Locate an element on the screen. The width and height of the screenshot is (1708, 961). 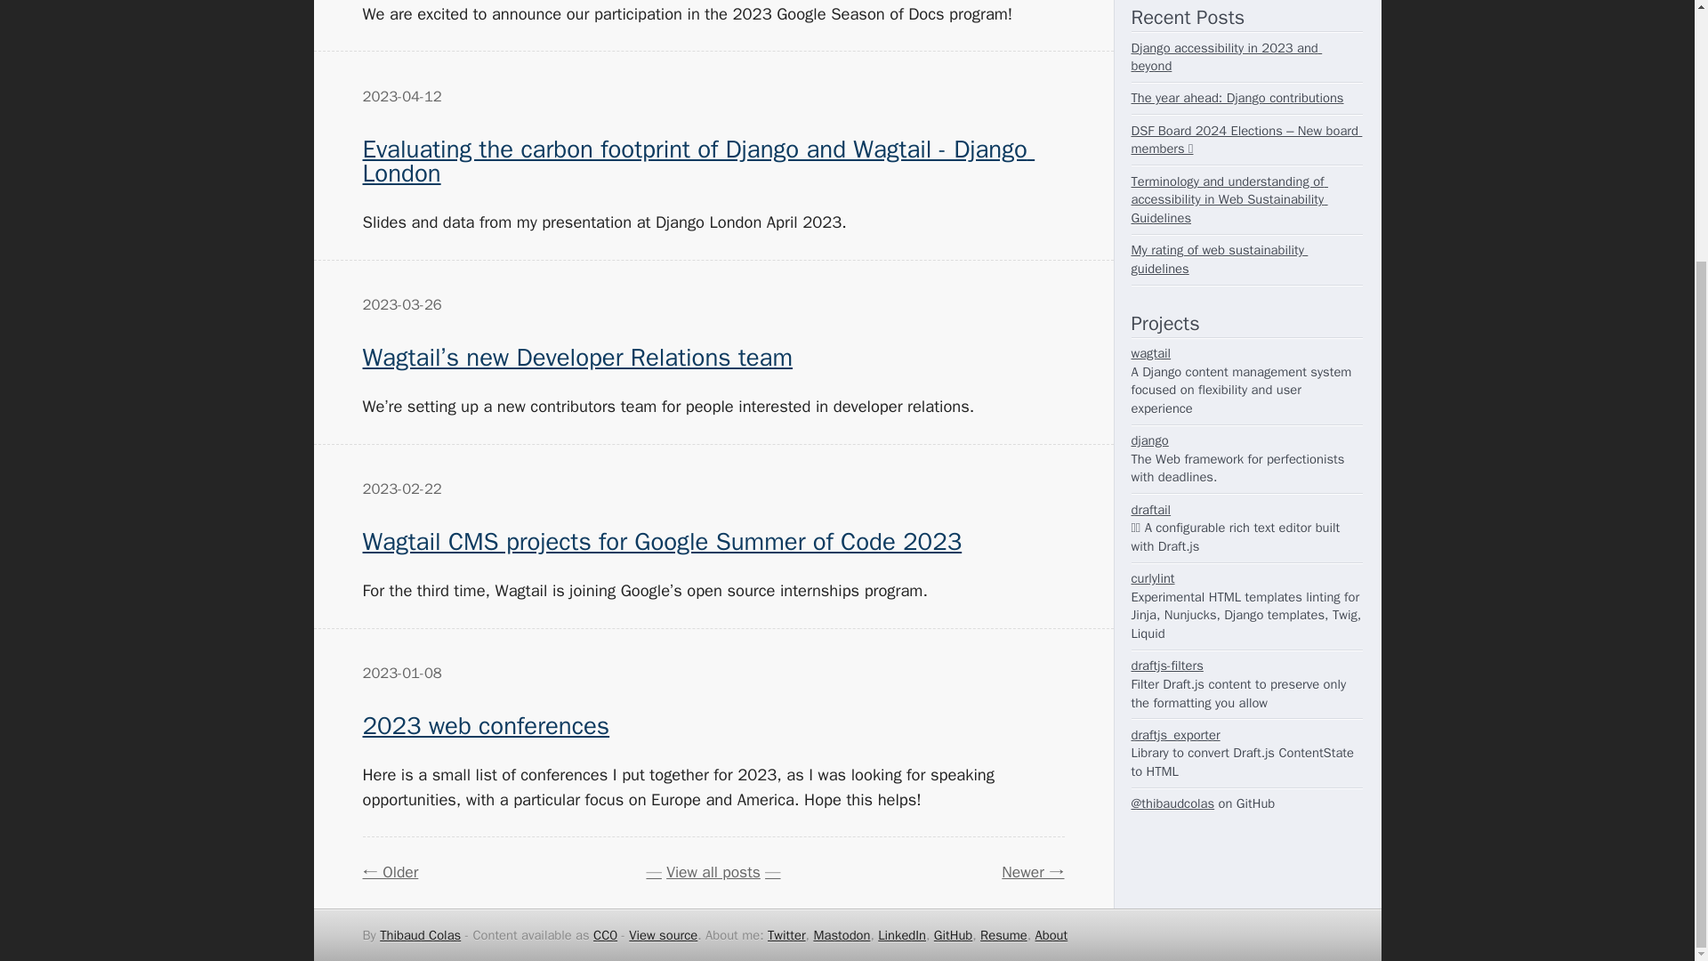
Thibaud Colas is located at coordinates (420, 934).